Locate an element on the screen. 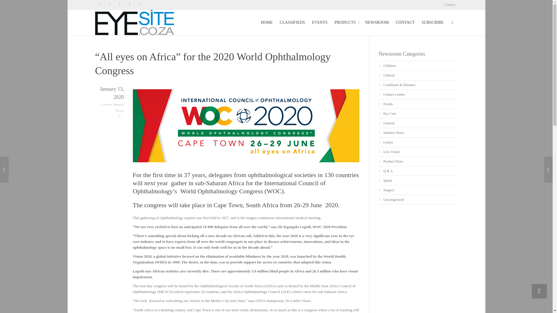 This screenshot has width=557, height=313. Events is located at coordinates (107, 104).